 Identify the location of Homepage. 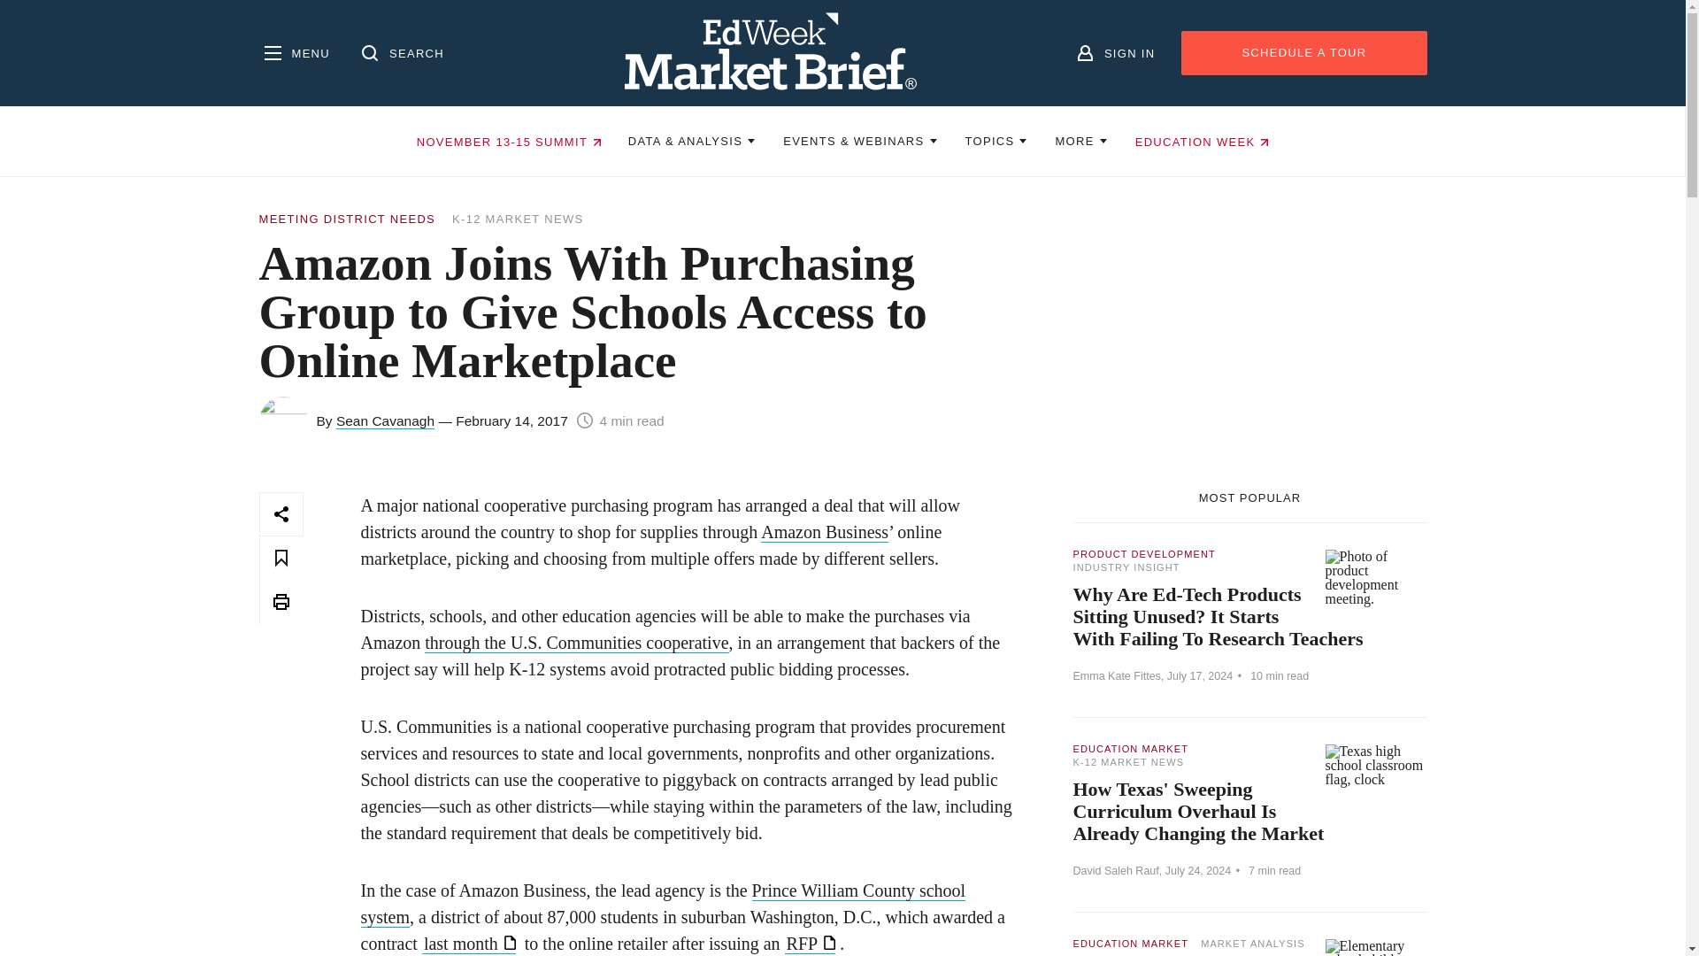
(771, 53).